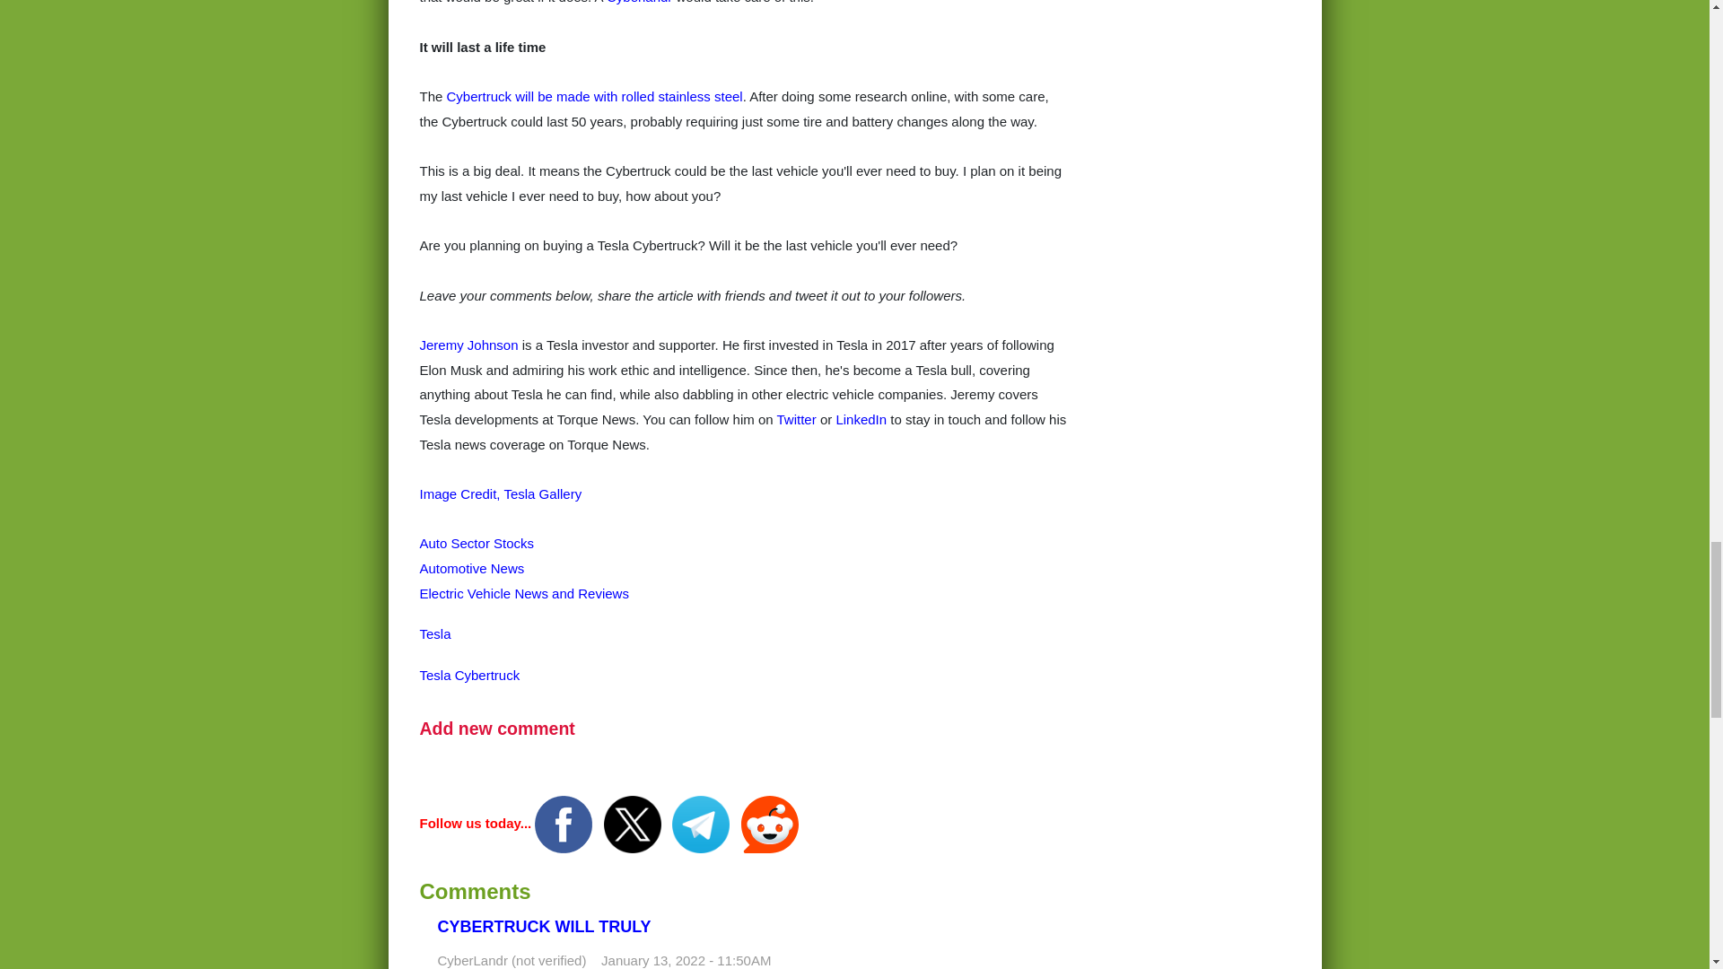 The height and width of the screenshot is (969, 1723). Describe the element at coordinates (477, 544) in the screenshot. I see `Auto Sector Stocks` at that location.